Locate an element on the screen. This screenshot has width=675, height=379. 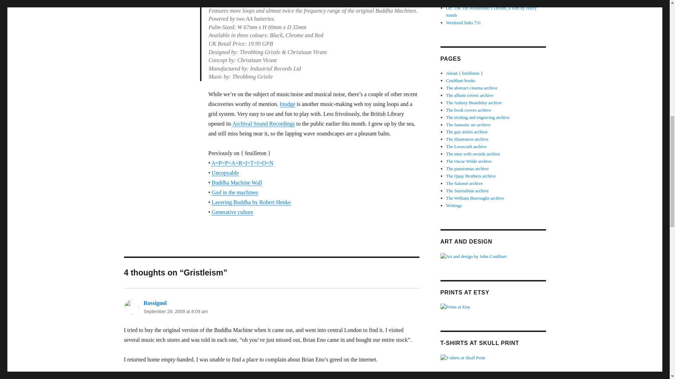
Generative culture is located at coordinates (233, 212).